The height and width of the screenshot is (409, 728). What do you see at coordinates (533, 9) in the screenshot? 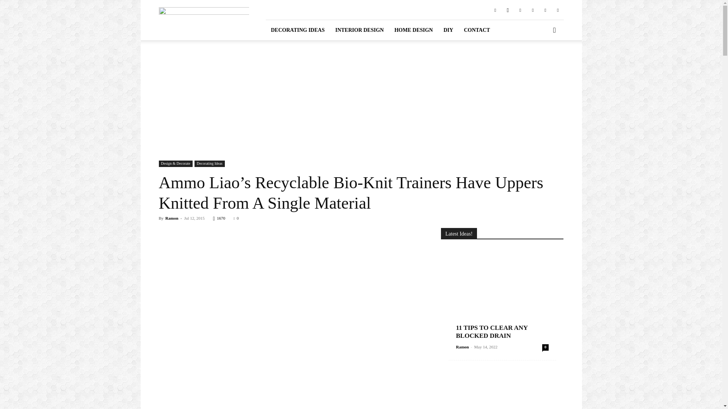
I see `RSS` at bounding box center [533, 9].